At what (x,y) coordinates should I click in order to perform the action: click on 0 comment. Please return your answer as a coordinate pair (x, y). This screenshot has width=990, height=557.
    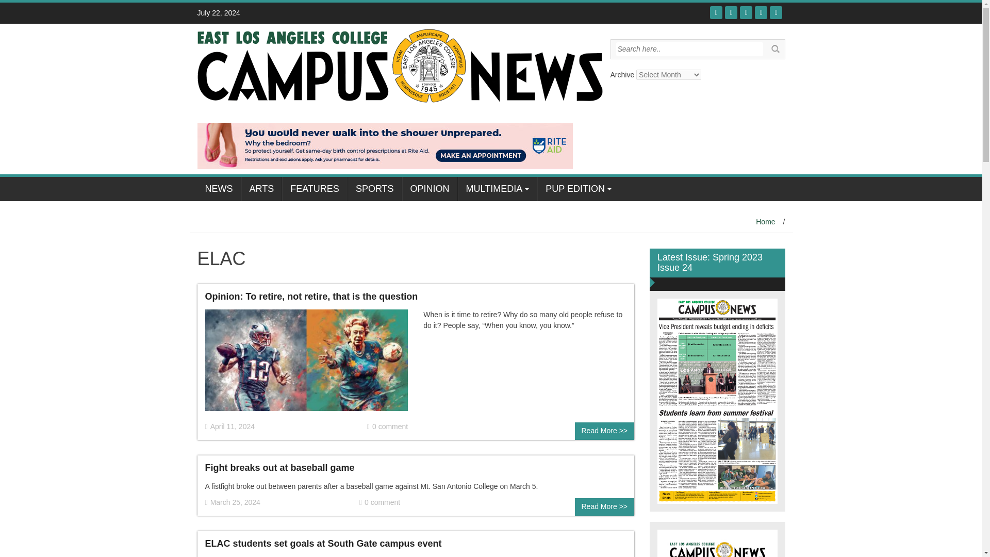
    Looking at the image, I should click on (379, 502).